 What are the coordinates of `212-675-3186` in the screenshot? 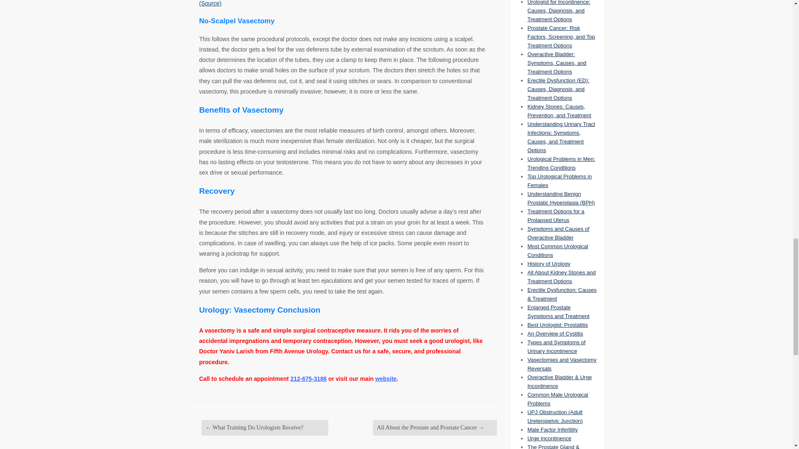 It's located at (309, 378).